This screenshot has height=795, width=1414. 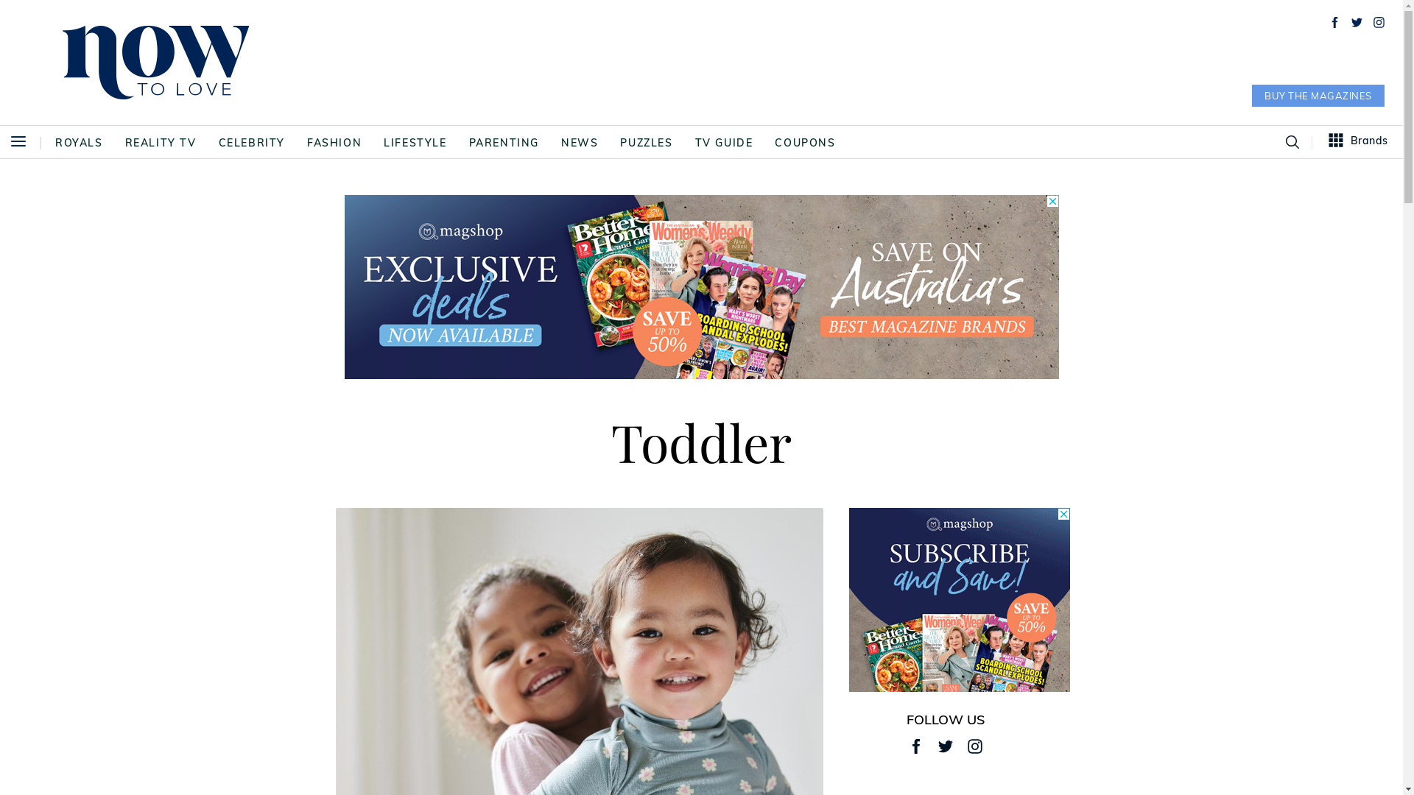 I want to click on BUY THE MAGAZINES, so click(x=1318, y=96).